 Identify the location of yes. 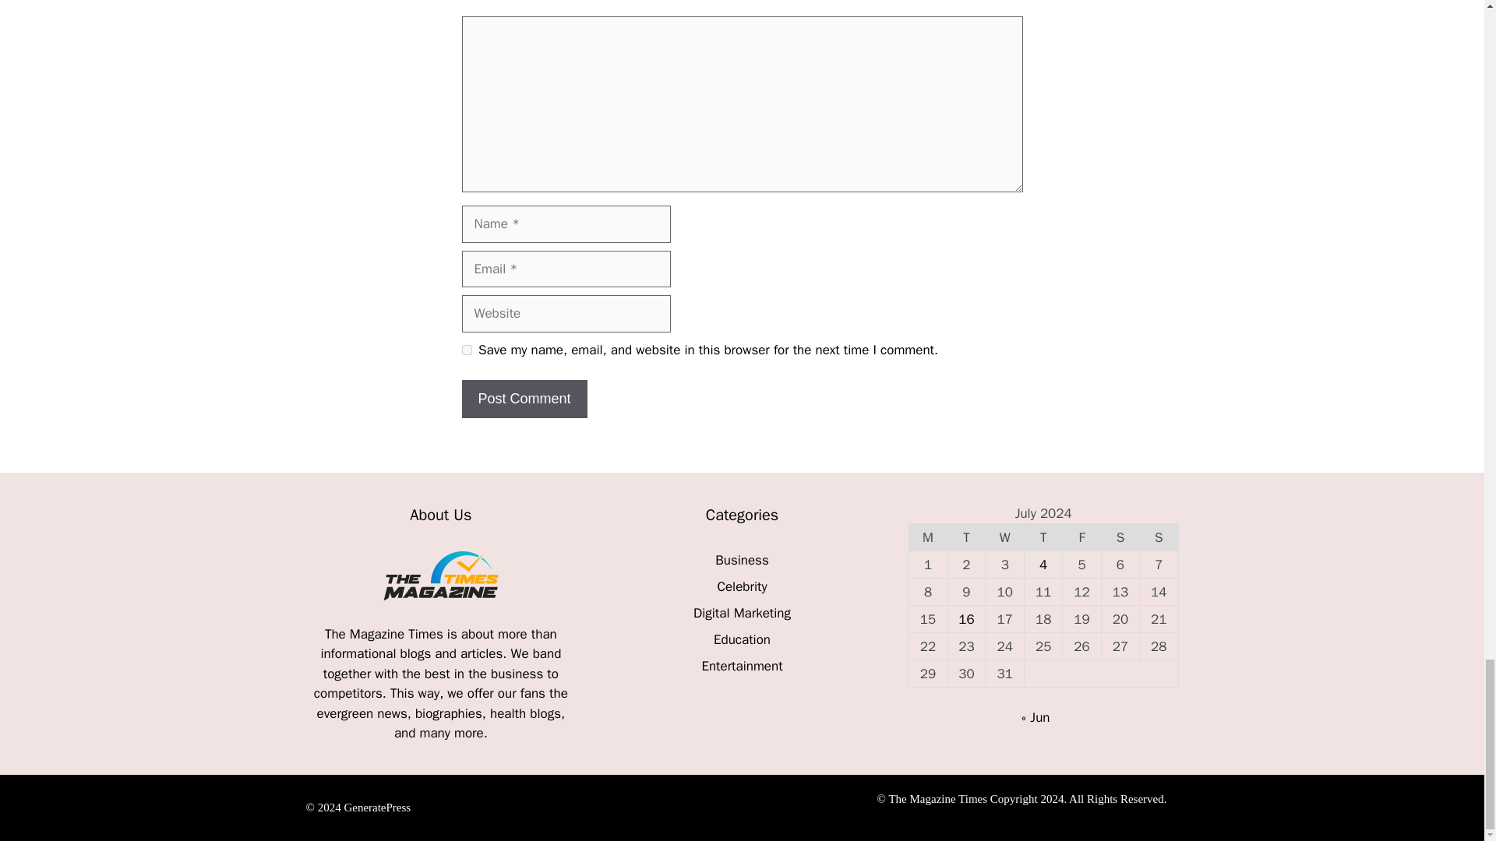
(466, 349).